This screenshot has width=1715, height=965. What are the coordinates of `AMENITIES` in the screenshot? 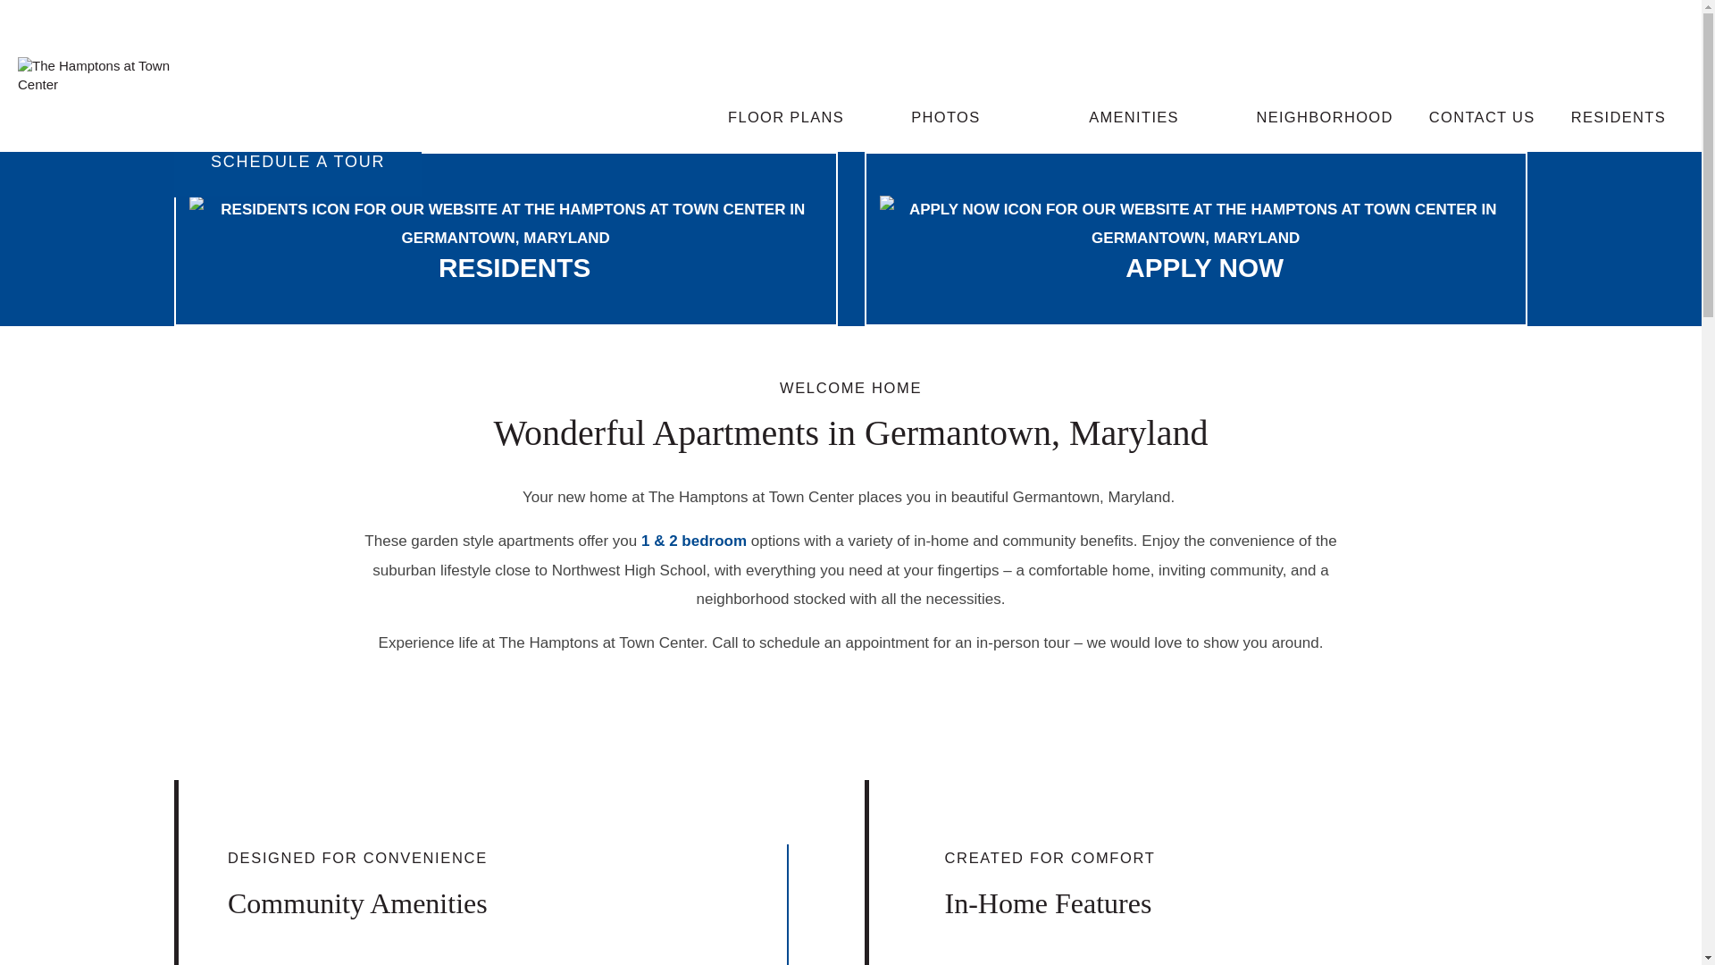 It's located at (1134, 117).